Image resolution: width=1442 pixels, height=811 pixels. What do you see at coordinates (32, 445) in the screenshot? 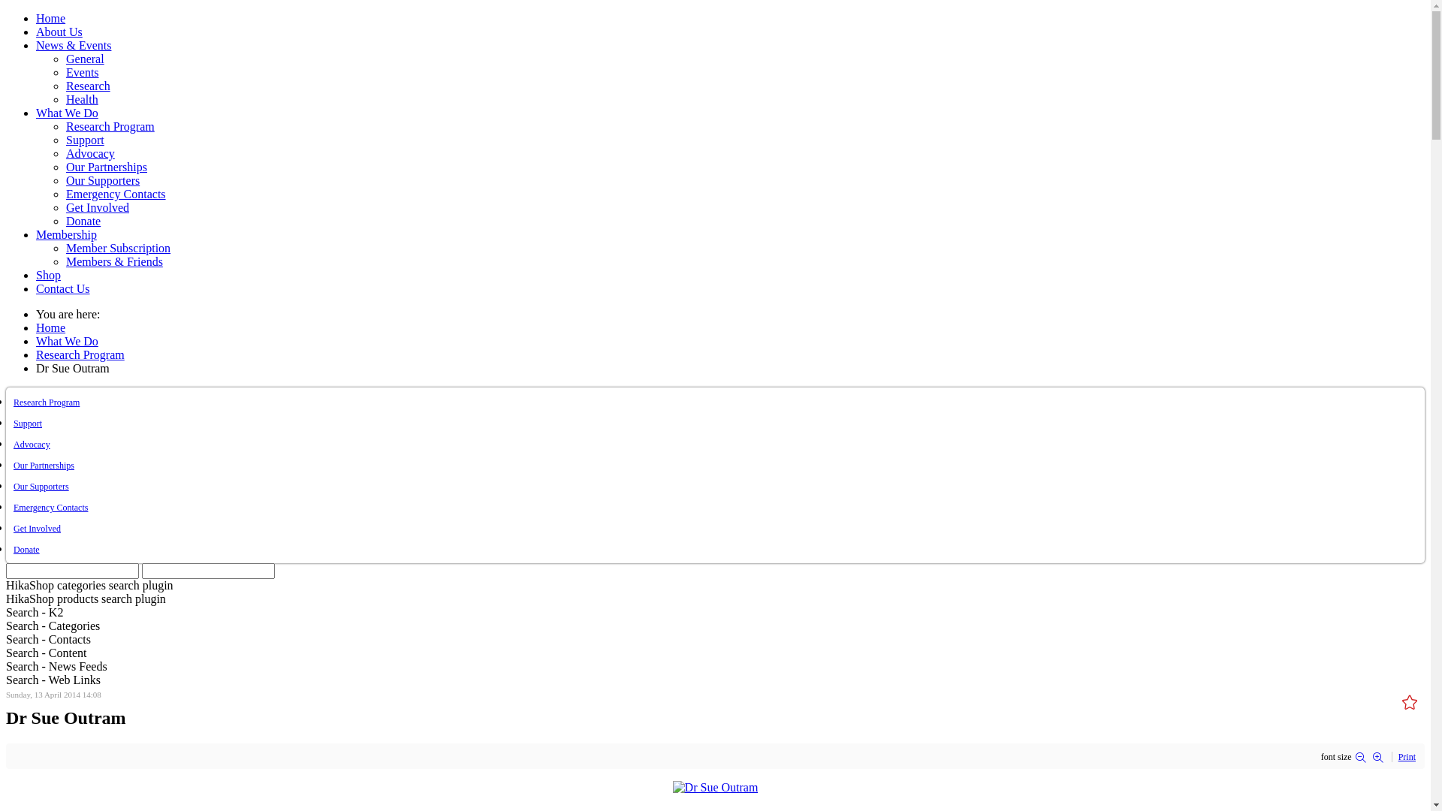
I see `Advocacy` at bounding box center [32, 445].